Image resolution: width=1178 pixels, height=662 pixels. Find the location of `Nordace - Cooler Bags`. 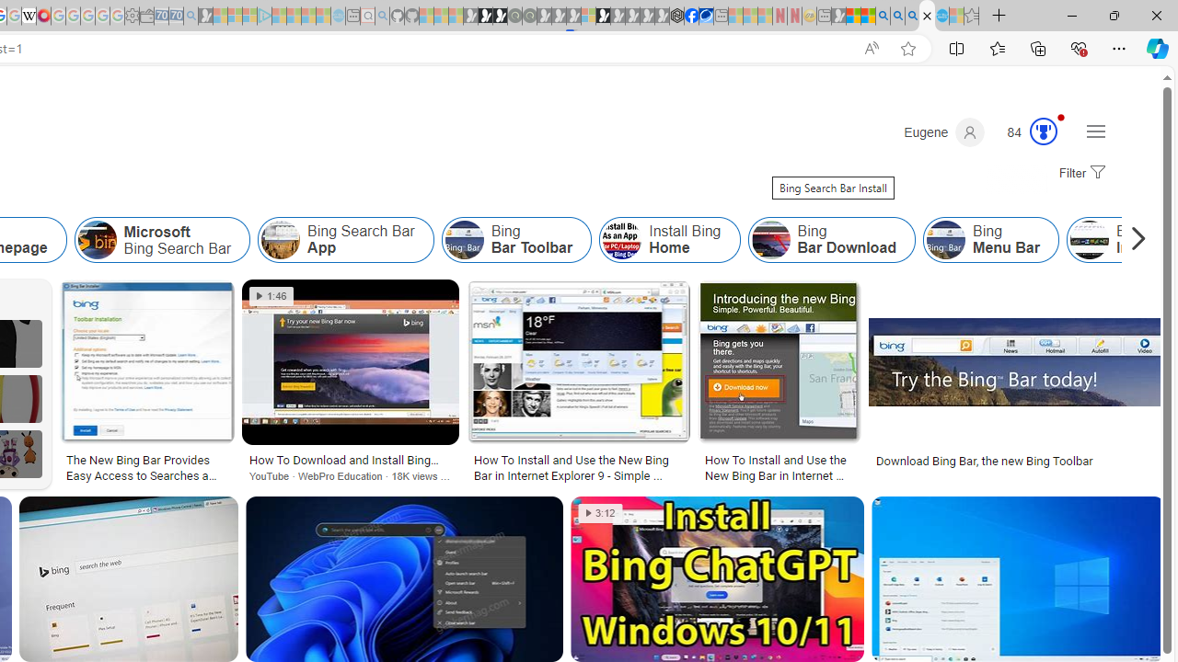

Nordace - Cooler Bags is located at coordinates (677, 17).